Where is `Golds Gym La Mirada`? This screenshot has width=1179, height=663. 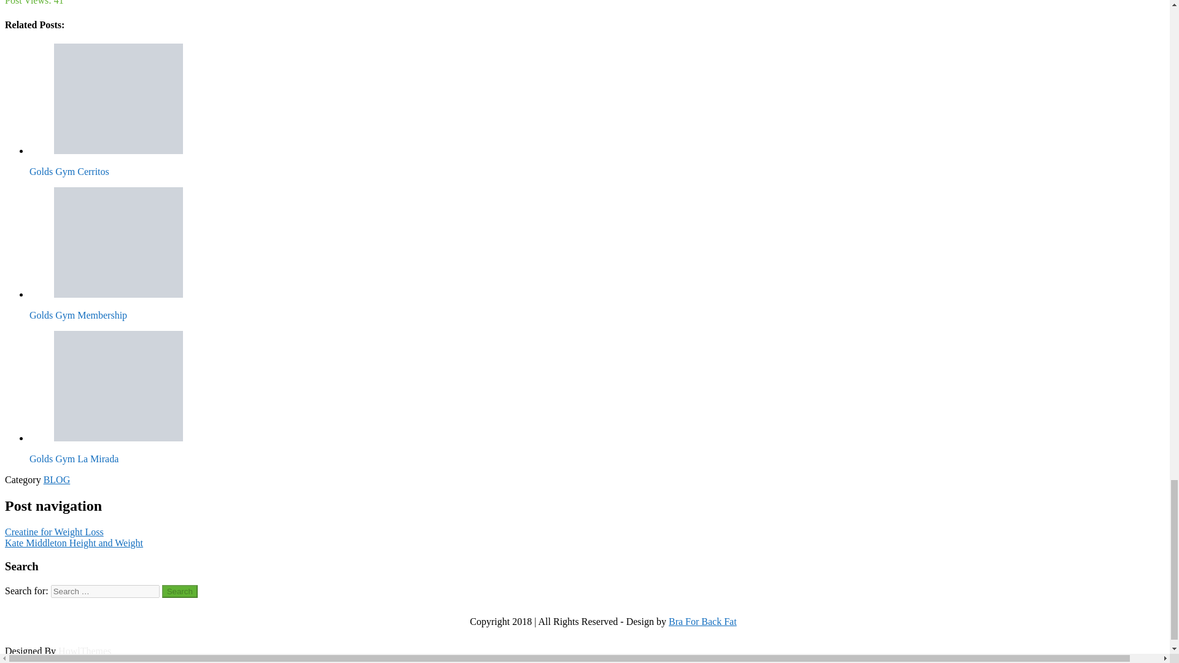
Golds Gym La Mirada is located at coordinates (118, 386).